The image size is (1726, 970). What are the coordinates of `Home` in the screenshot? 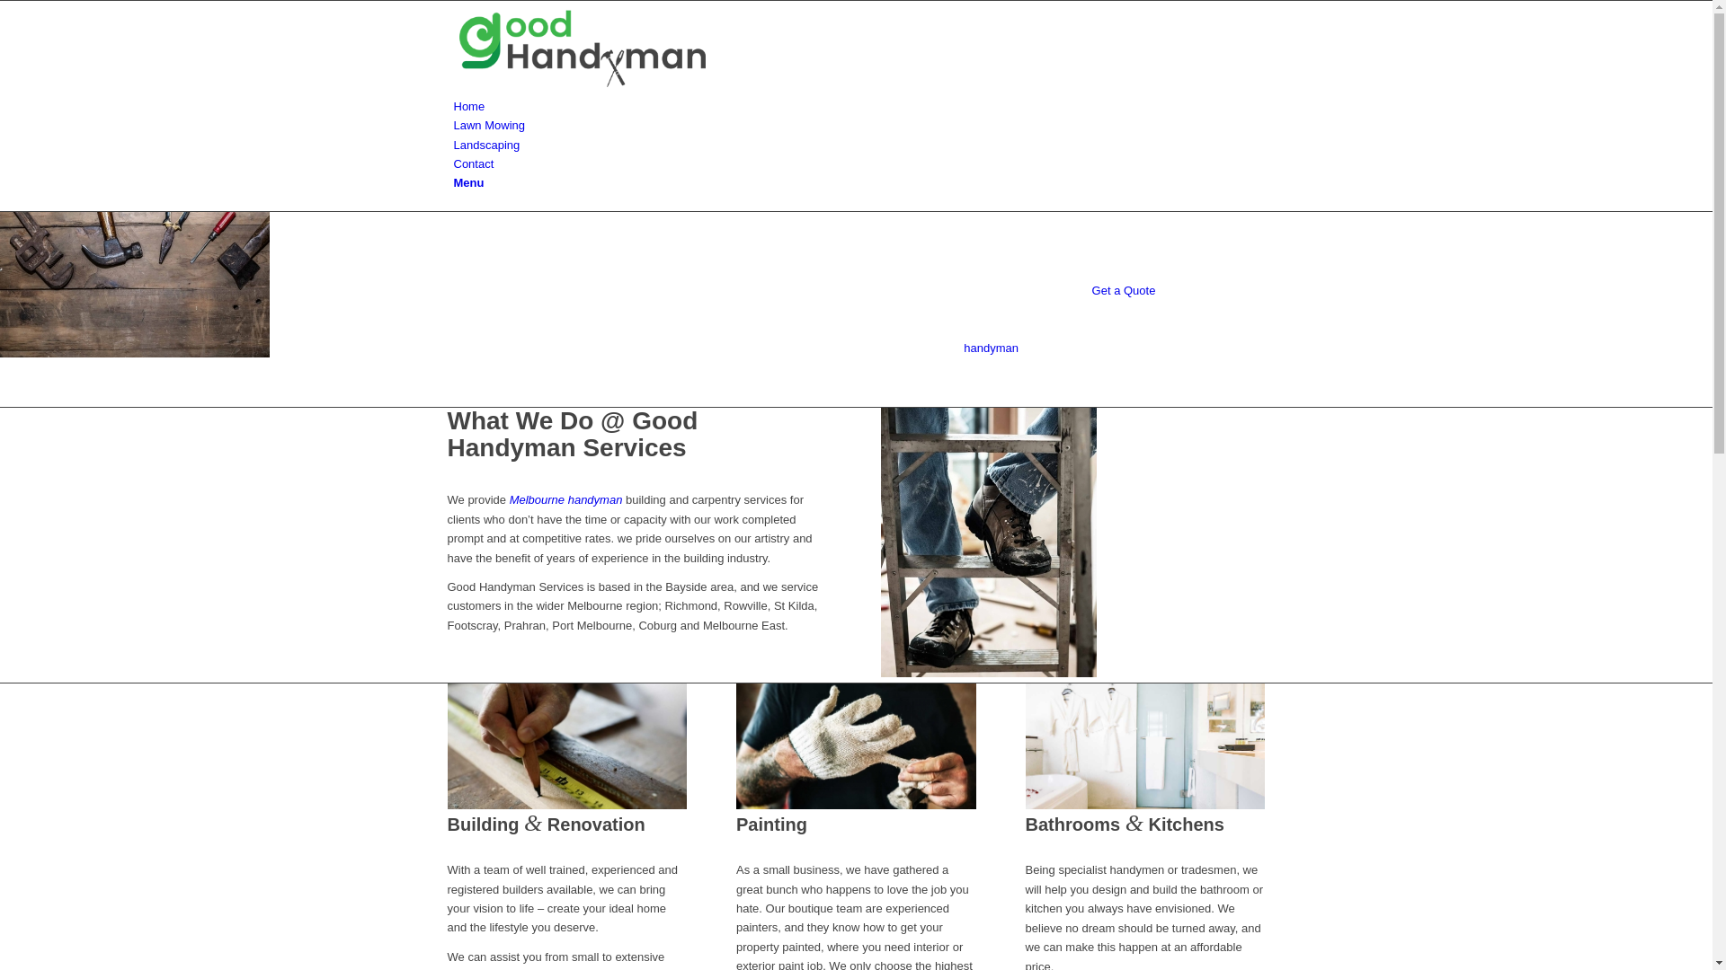 It's located at (469, 106).